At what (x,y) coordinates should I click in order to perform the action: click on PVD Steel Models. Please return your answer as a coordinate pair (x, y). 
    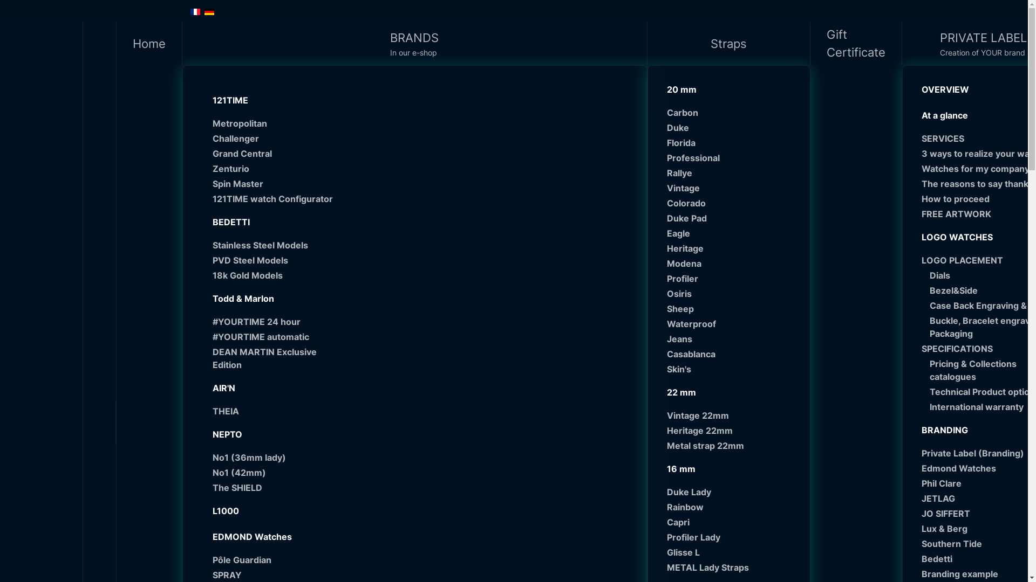
    Looking at the image, I should click on (273, 260).